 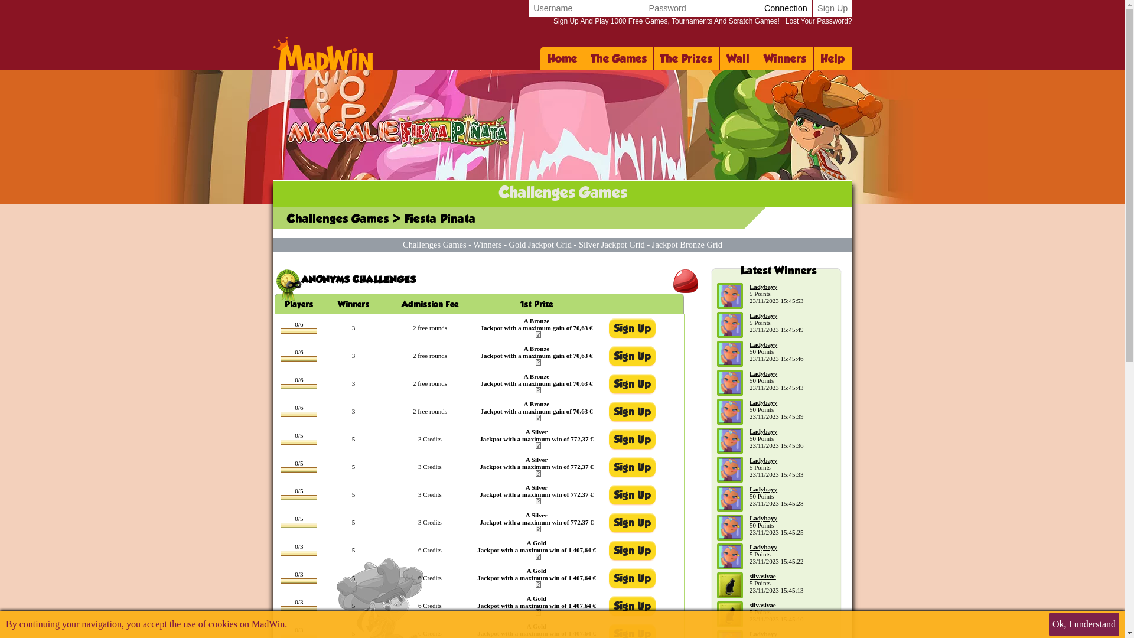 I want to click on Jackpot Bronze Grid, so click(x=687, y=245).